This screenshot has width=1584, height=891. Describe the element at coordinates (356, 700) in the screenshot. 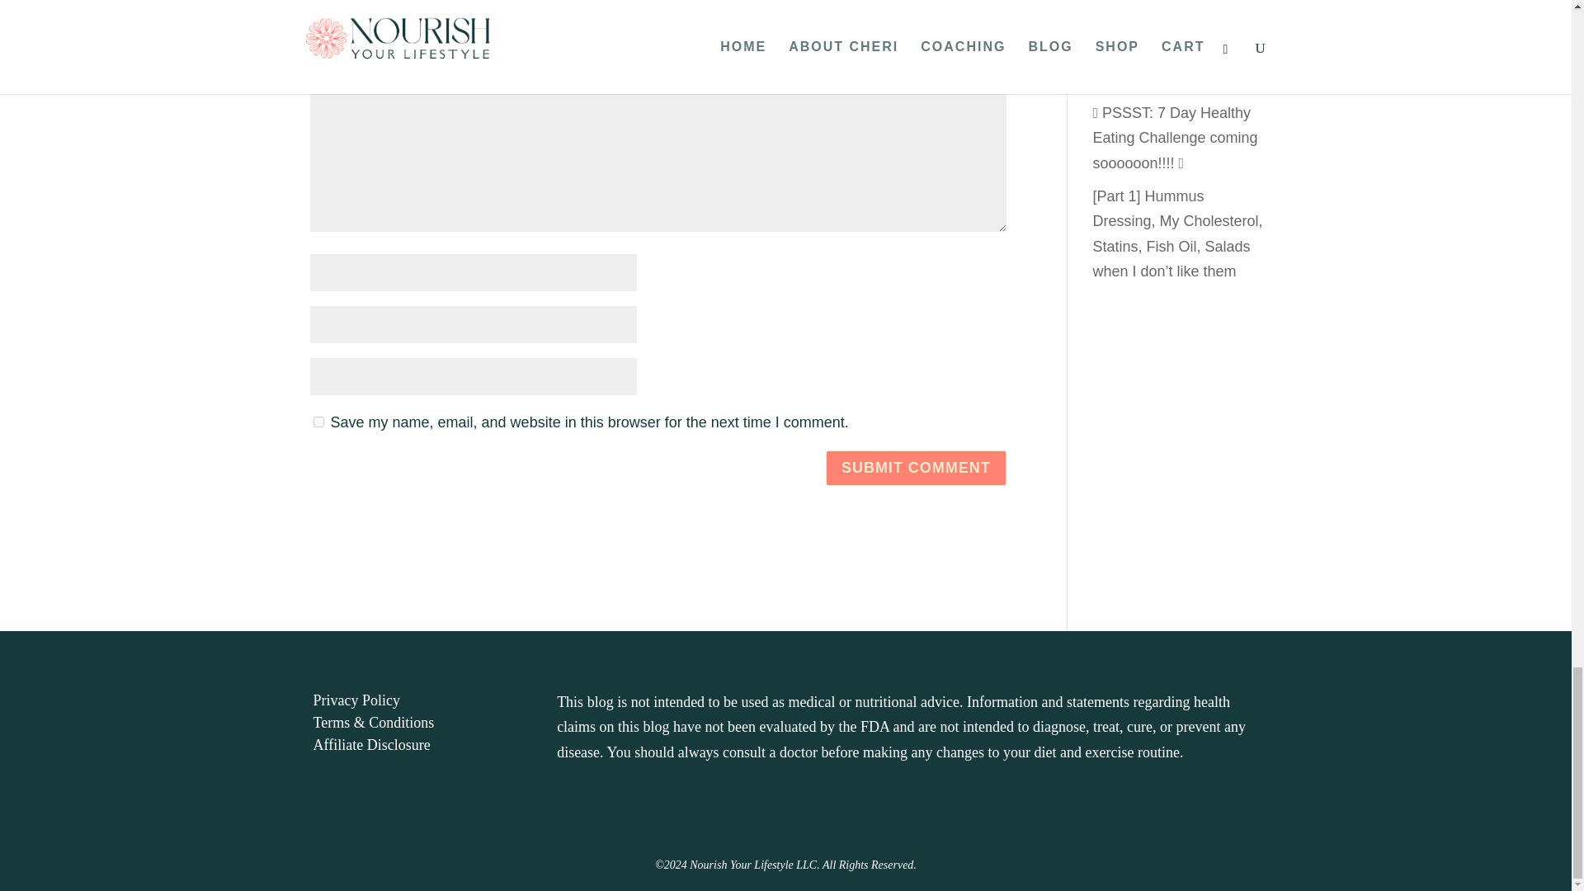

I see `Privacy Policy` at that location.